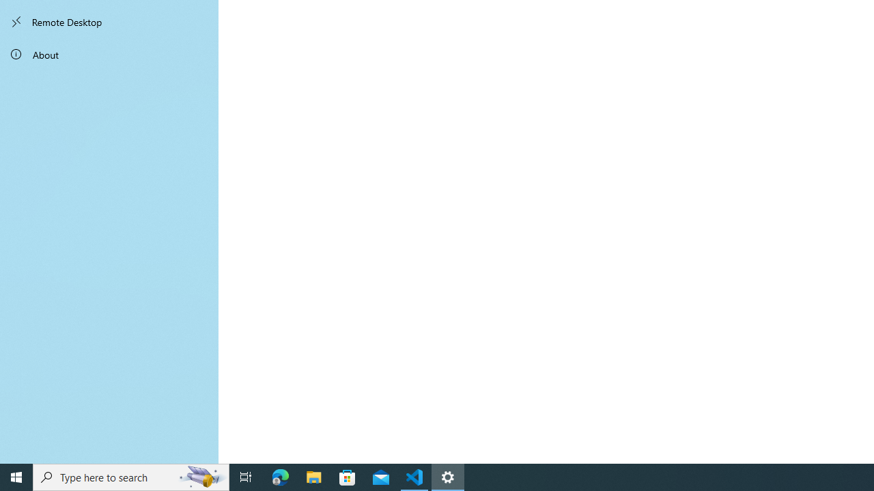  What do you see at coordinates (109, 22) in the screenshot?
I see `Remote Desktop` at bounding box center [109, 22].